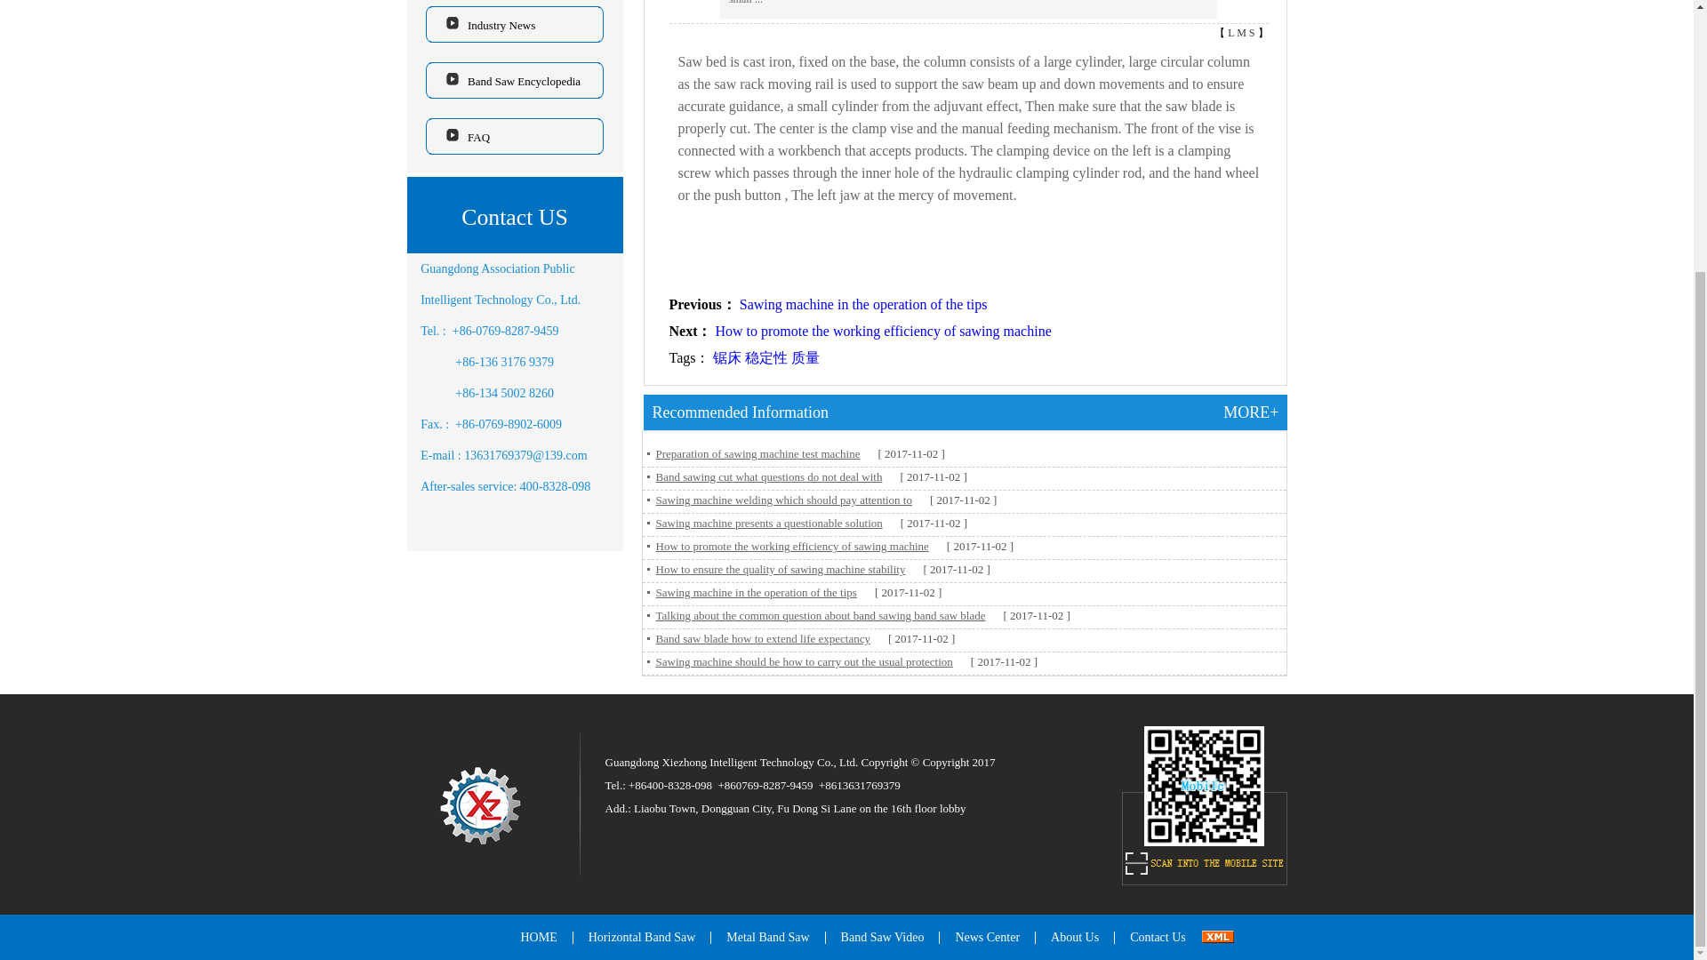 This screenshot has height=960, width=1707. I want to click on S, so click(1254, 33).